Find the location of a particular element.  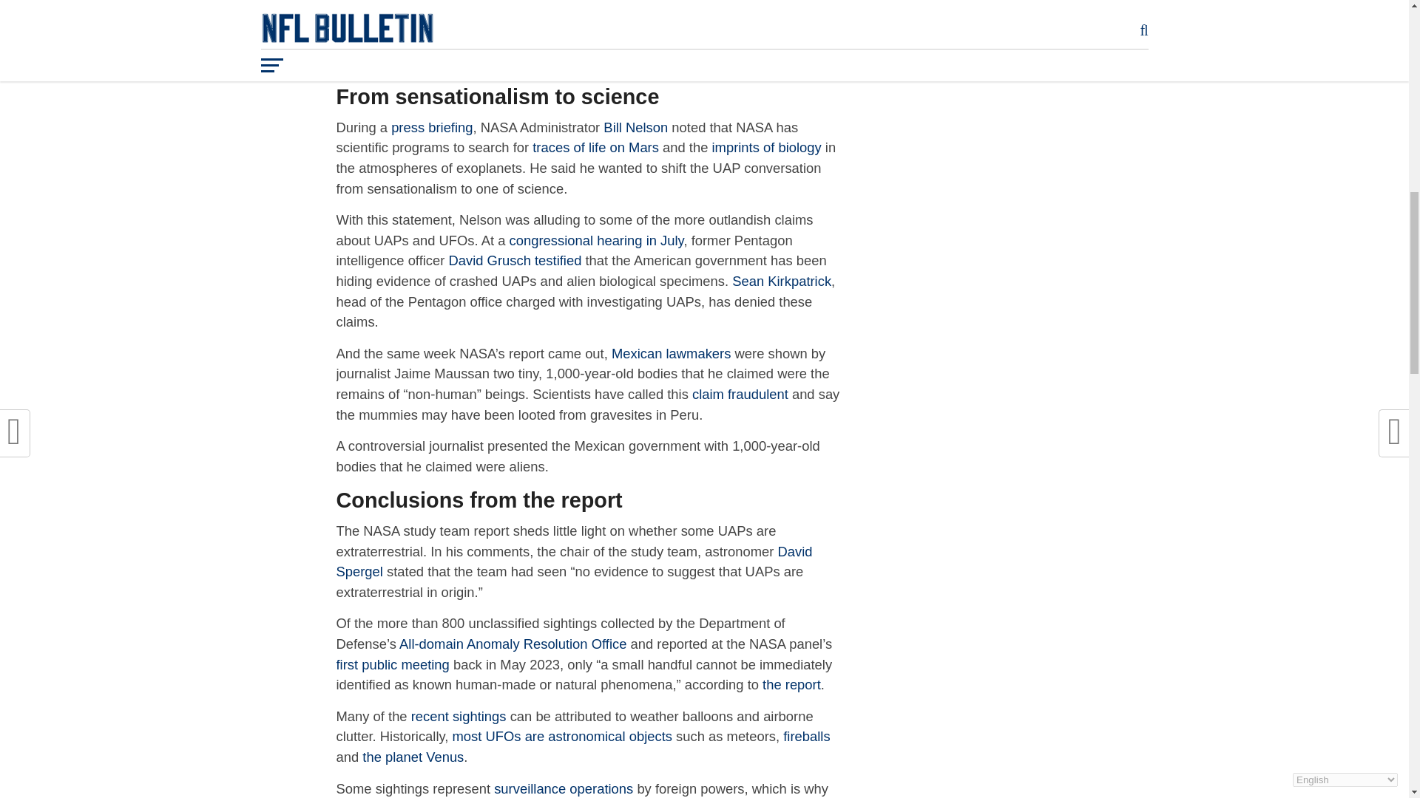

press briefing is located at coordinates (432, 127).